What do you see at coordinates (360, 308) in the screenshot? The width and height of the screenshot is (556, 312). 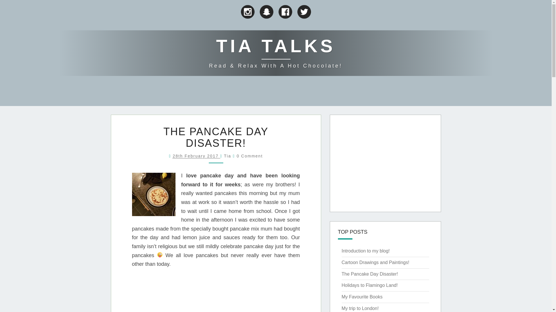 I see `My trip to London!` at bounding box center [360, 308].